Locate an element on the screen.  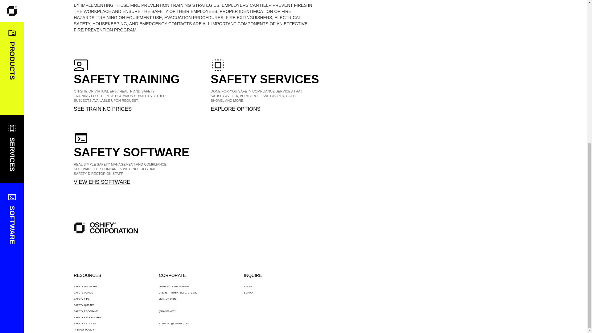
VIEW EHS SOFTWARE is located at coordinates (102, 182).